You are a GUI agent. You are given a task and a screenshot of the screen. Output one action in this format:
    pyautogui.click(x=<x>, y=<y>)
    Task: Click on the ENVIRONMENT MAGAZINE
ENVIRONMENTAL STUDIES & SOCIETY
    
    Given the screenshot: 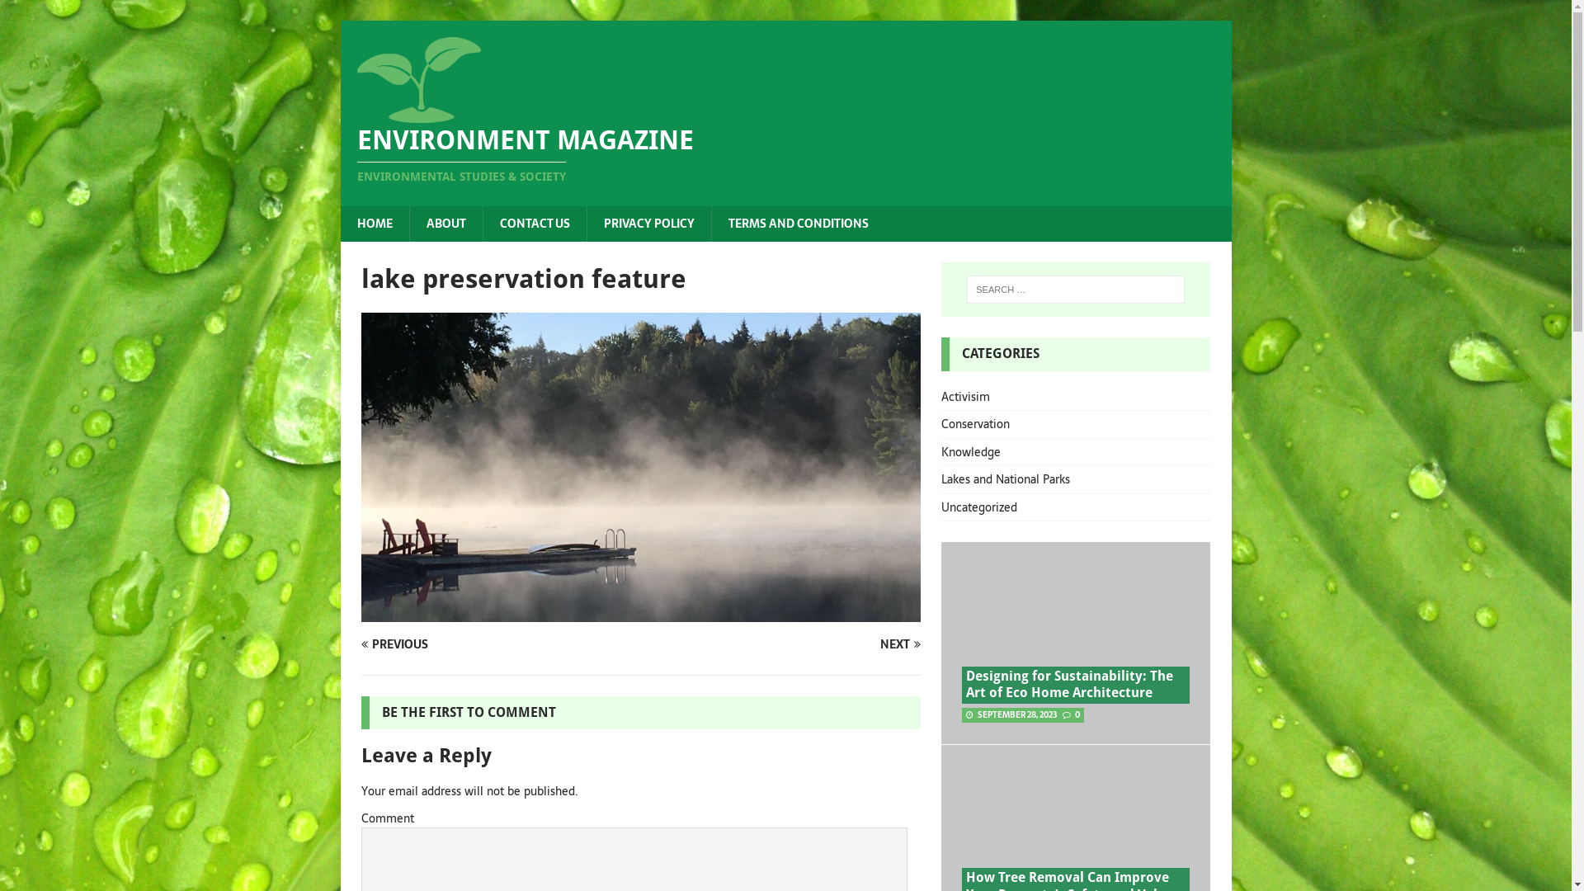 What is the action you would take?
    pyautogui.click(x=785, y=157)
    